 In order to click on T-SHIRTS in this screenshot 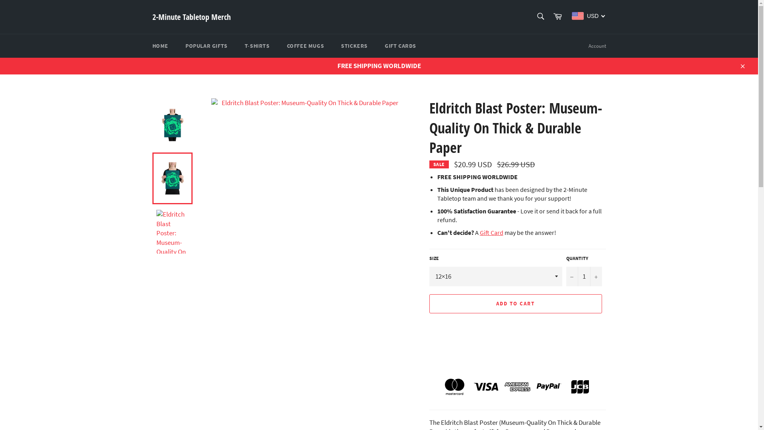, I will do `click(257, 46)`.